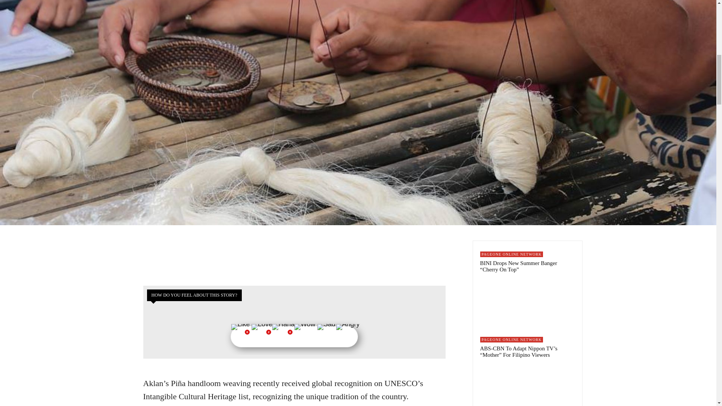 This screenshot has height=406, width=722. Describe the element at coordinates (511, 340) in the screenshot. I see `PAGEONE ONLINE NETWORK` at that location.